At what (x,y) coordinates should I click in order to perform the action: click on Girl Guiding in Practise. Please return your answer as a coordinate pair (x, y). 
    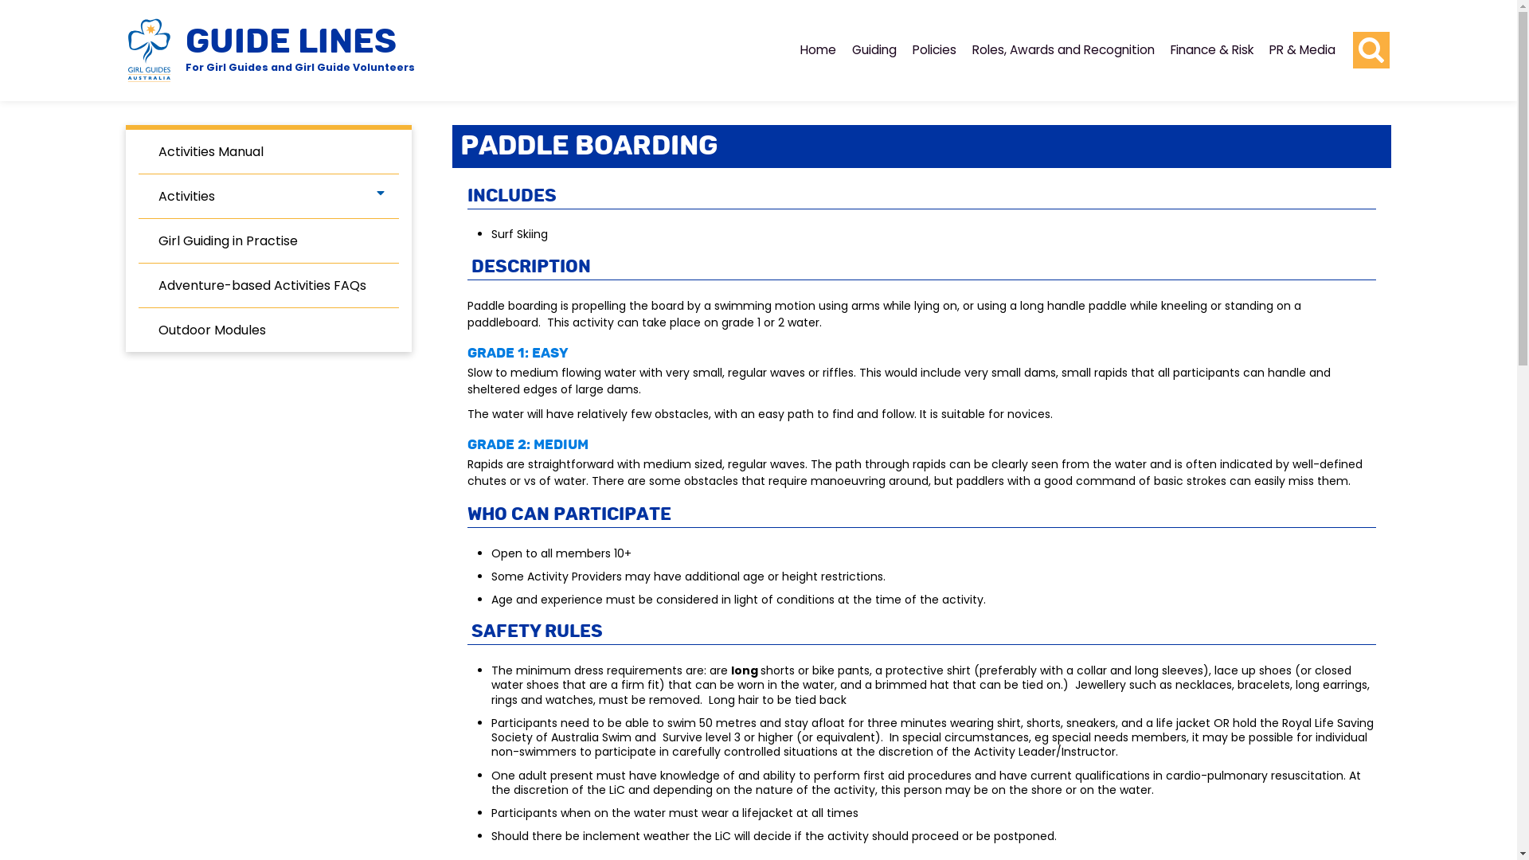
    Looking at the image, I should click on (269, 241).